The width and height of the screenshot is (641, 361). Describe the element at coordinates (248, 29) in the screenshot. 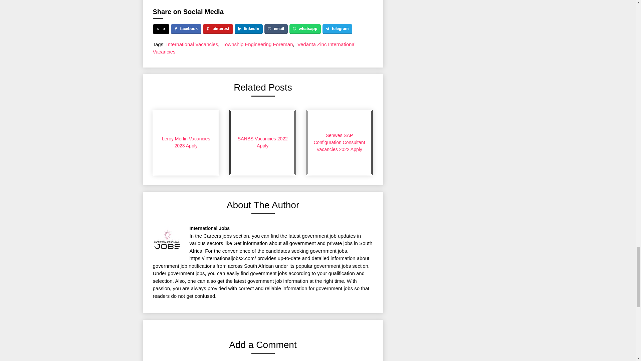

I see `linkedin` at that location.